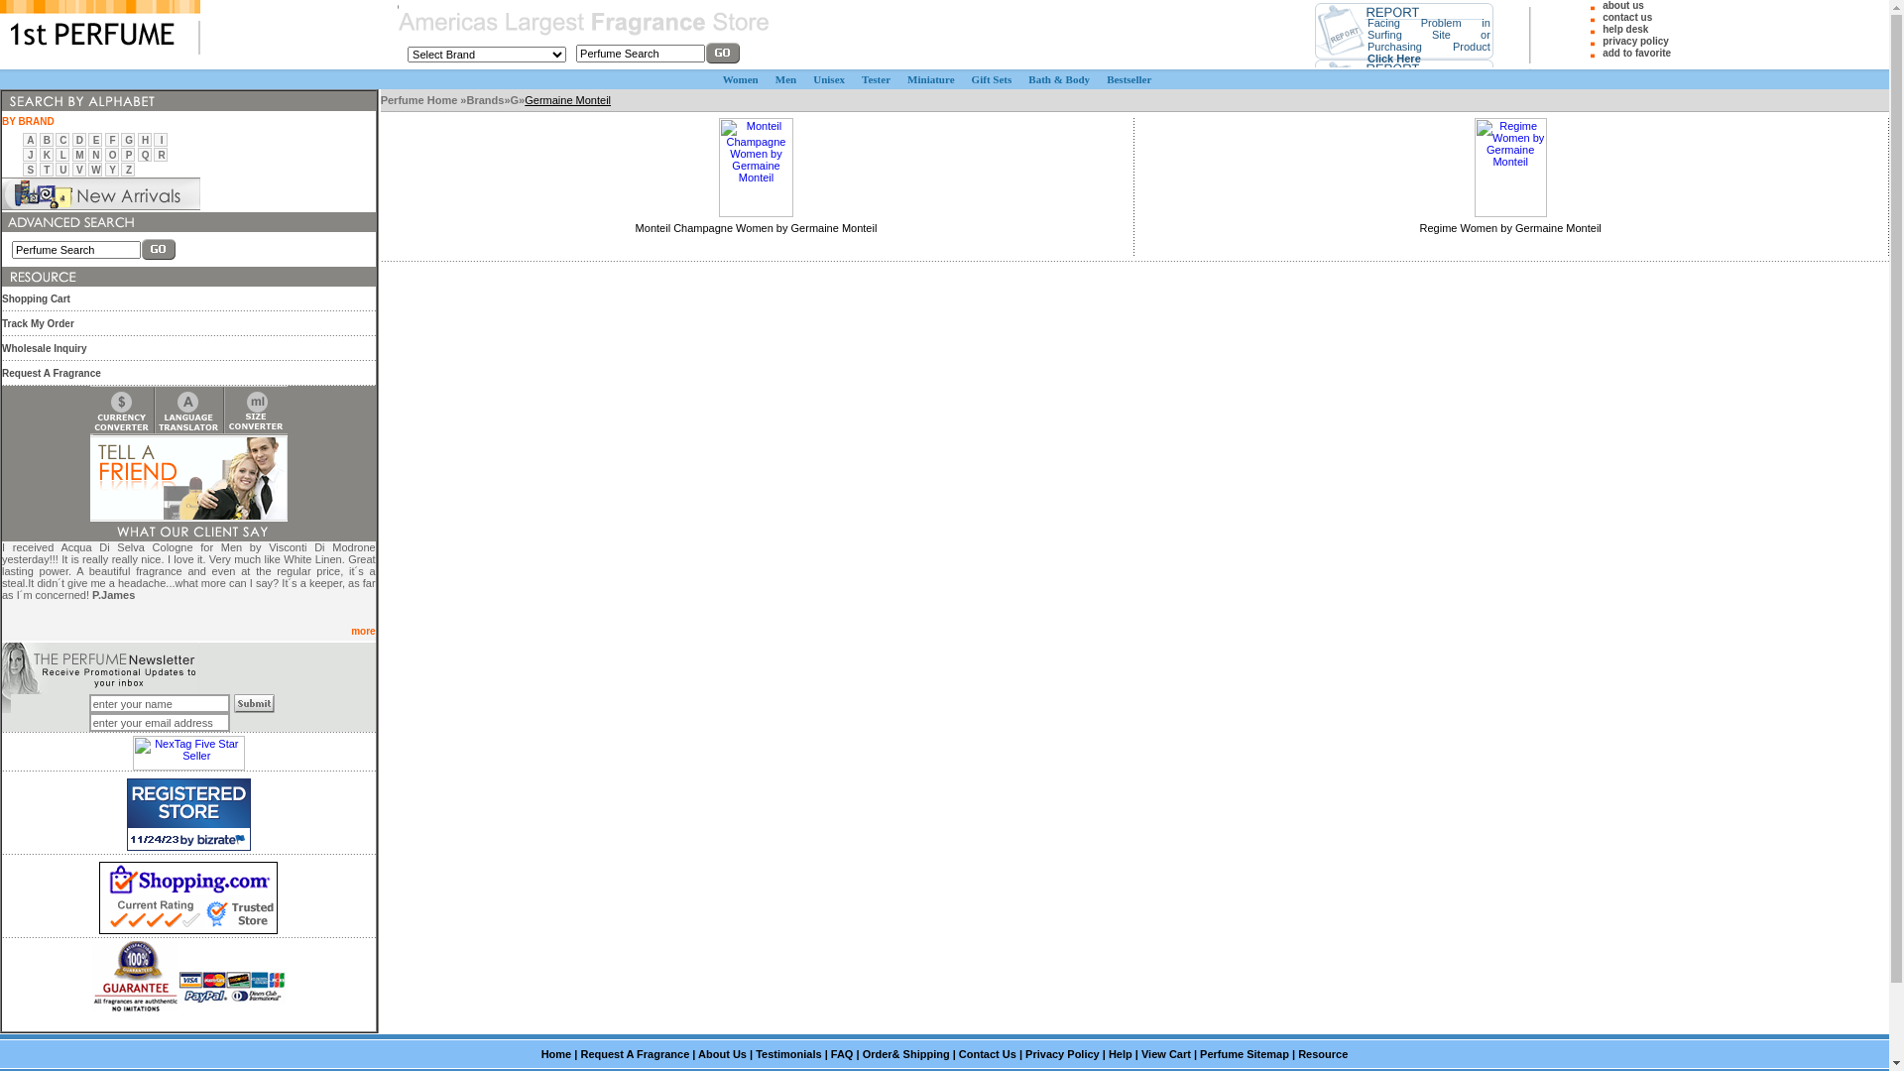 The width and height of the screenshot is (1904, 1071). Describe the element at coordinates (992, 79) in the screenshot. I see `Gift Sets` at that location.